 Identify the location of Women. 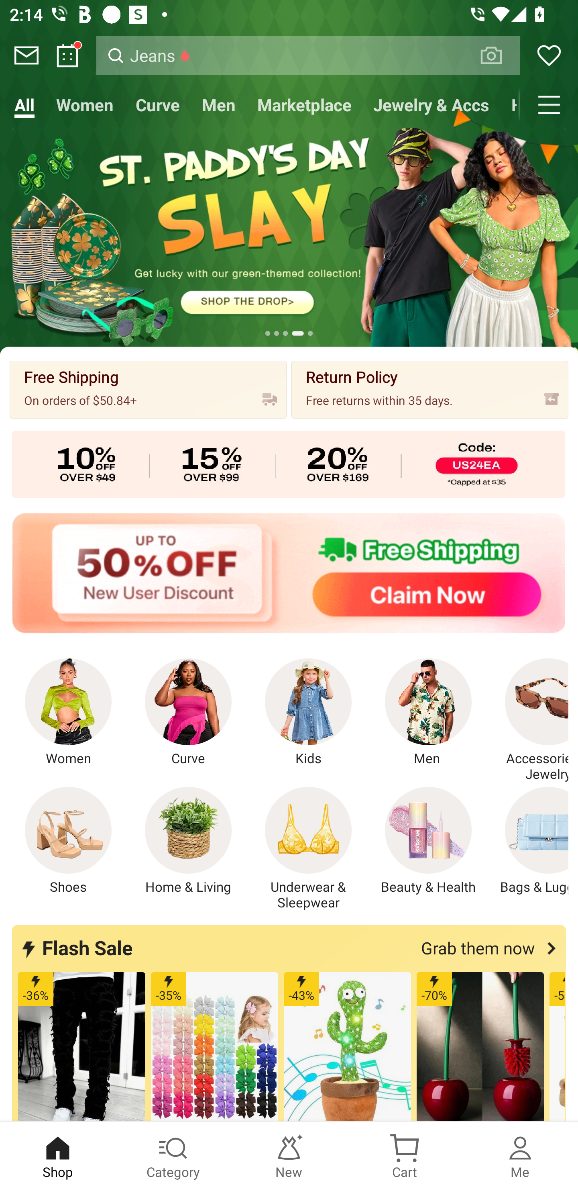
(85, 104).